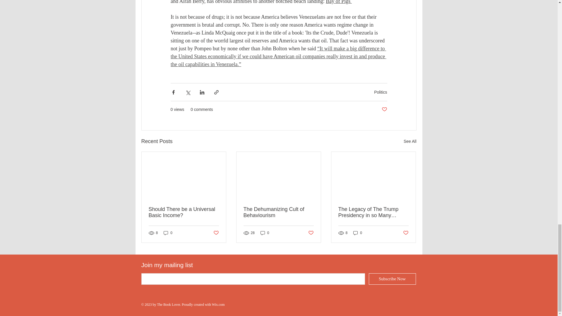  Describe the element at coordinates (381, 92) in the screenshot. I see `Politics` at that location.